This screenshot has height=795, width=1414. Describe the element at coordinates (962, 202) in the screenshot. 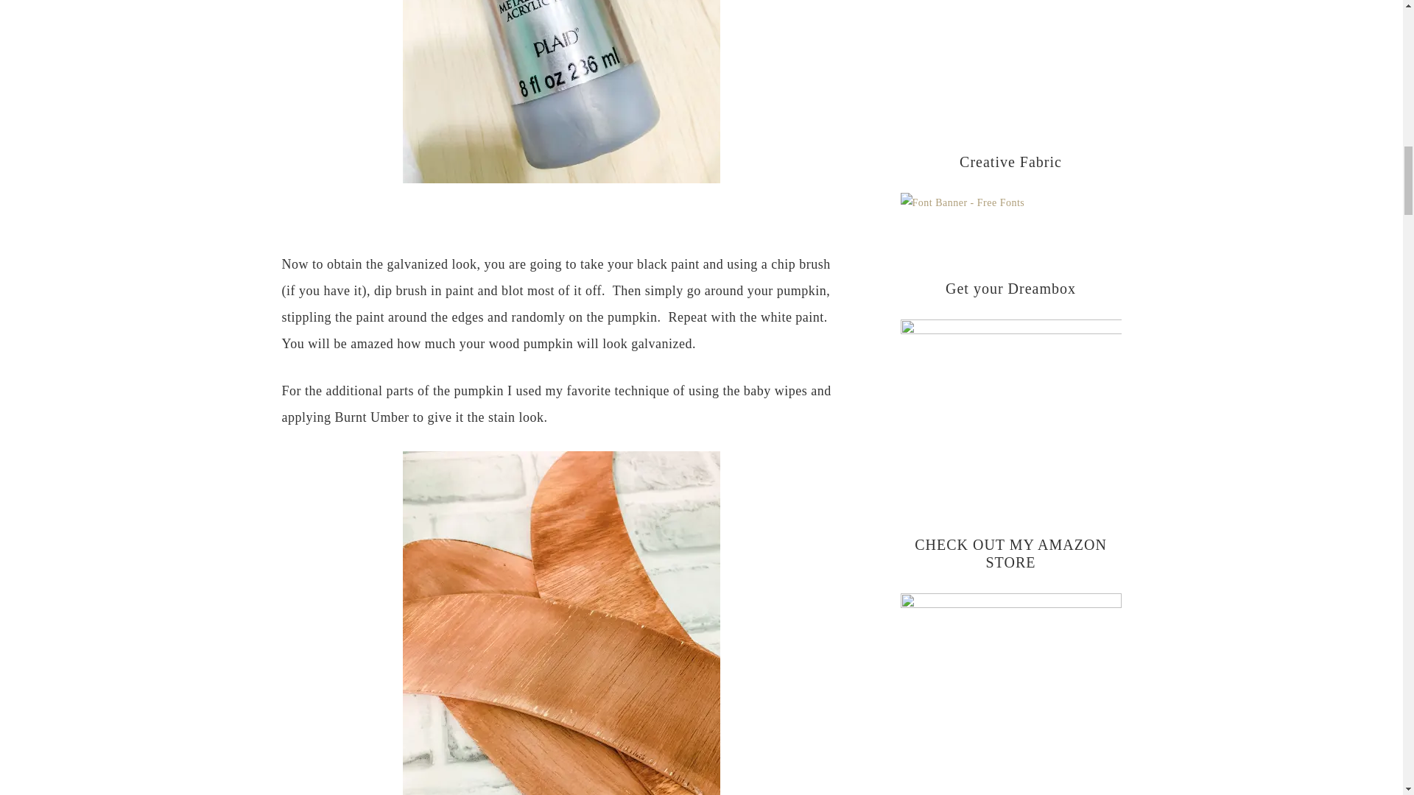

I see `Font Banner - Free Fonts` at that location.